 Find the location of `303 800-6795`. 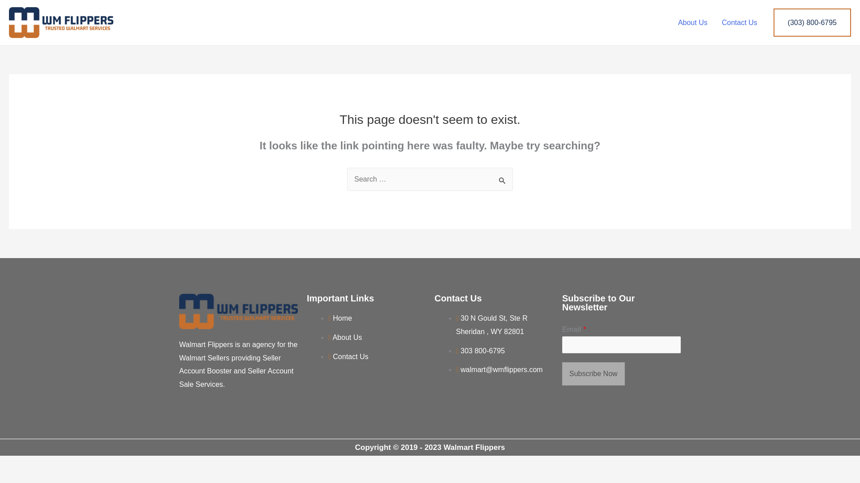

303 800-6795 is located at coordinates (480, 351).